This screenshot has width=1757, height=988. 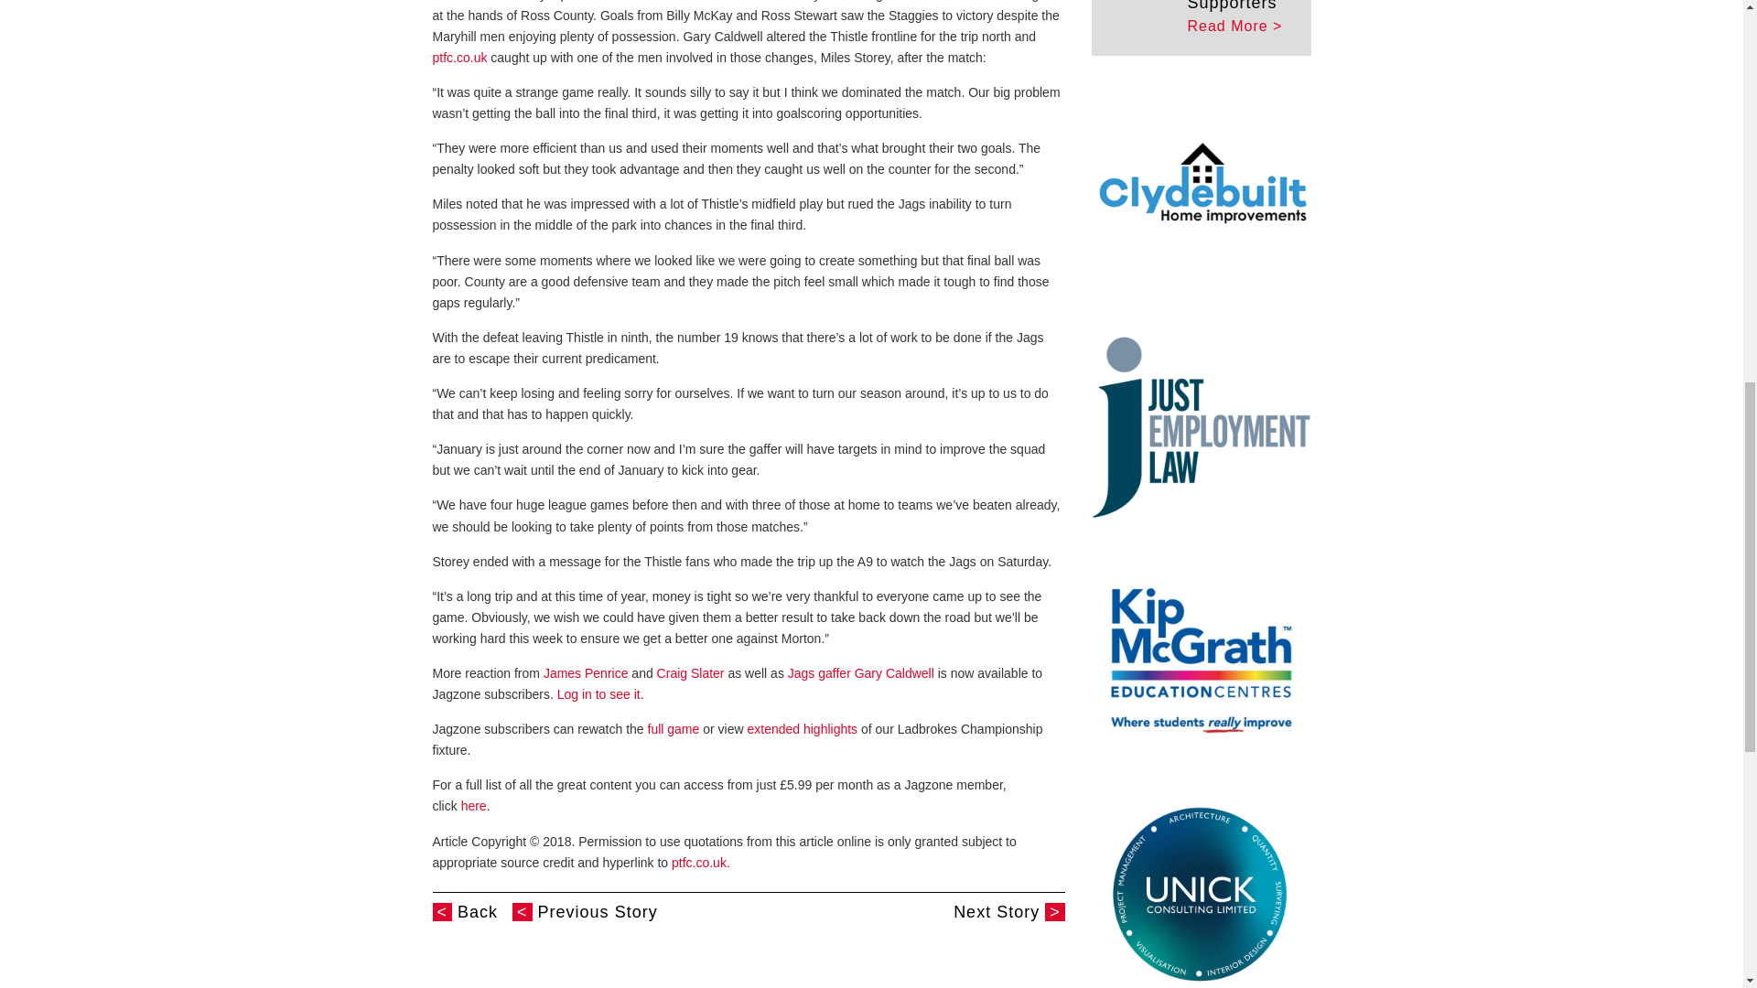 I want to click on Log in to see it., so click(x=600, y=693).